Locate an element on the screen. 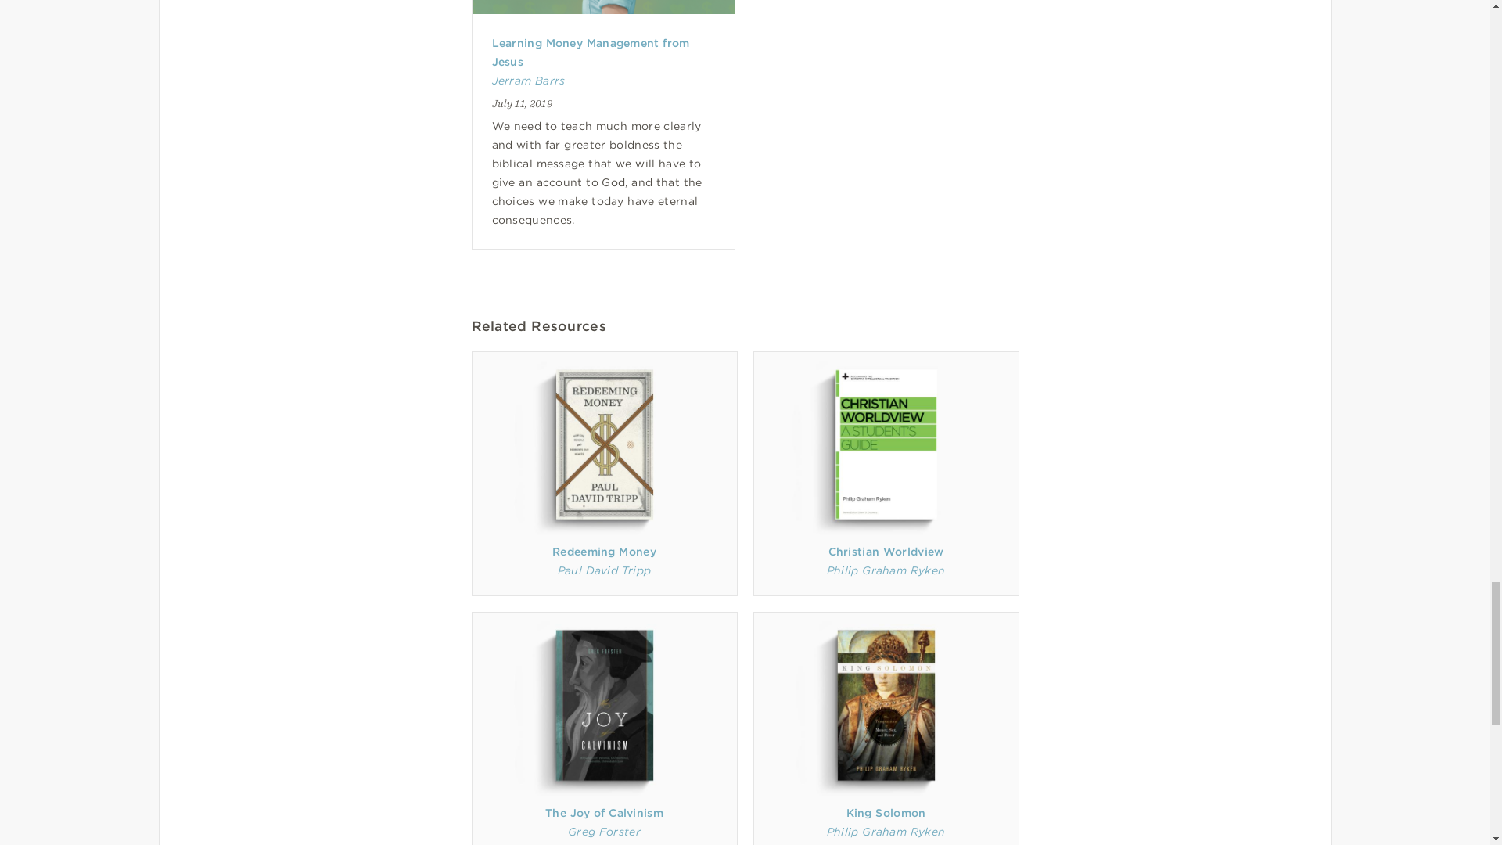  Philip Graham Ryken is located at coordinates (886, 570).